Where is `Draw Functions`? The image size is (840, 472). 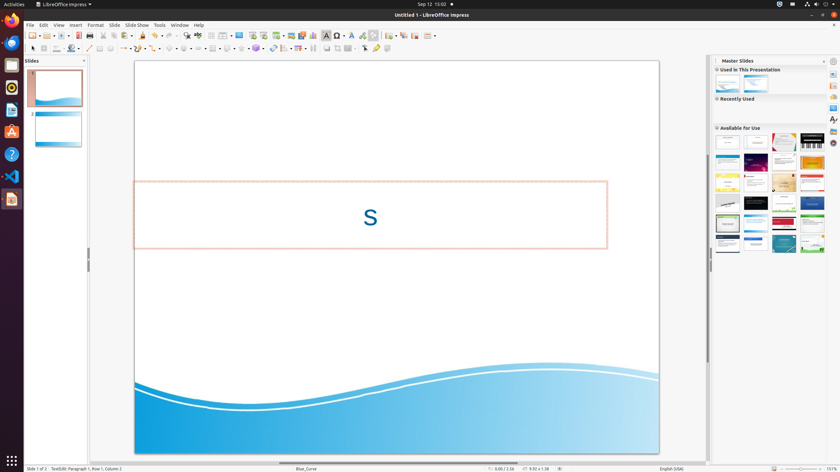 Draw Functions is located at coordinates (373, 35).